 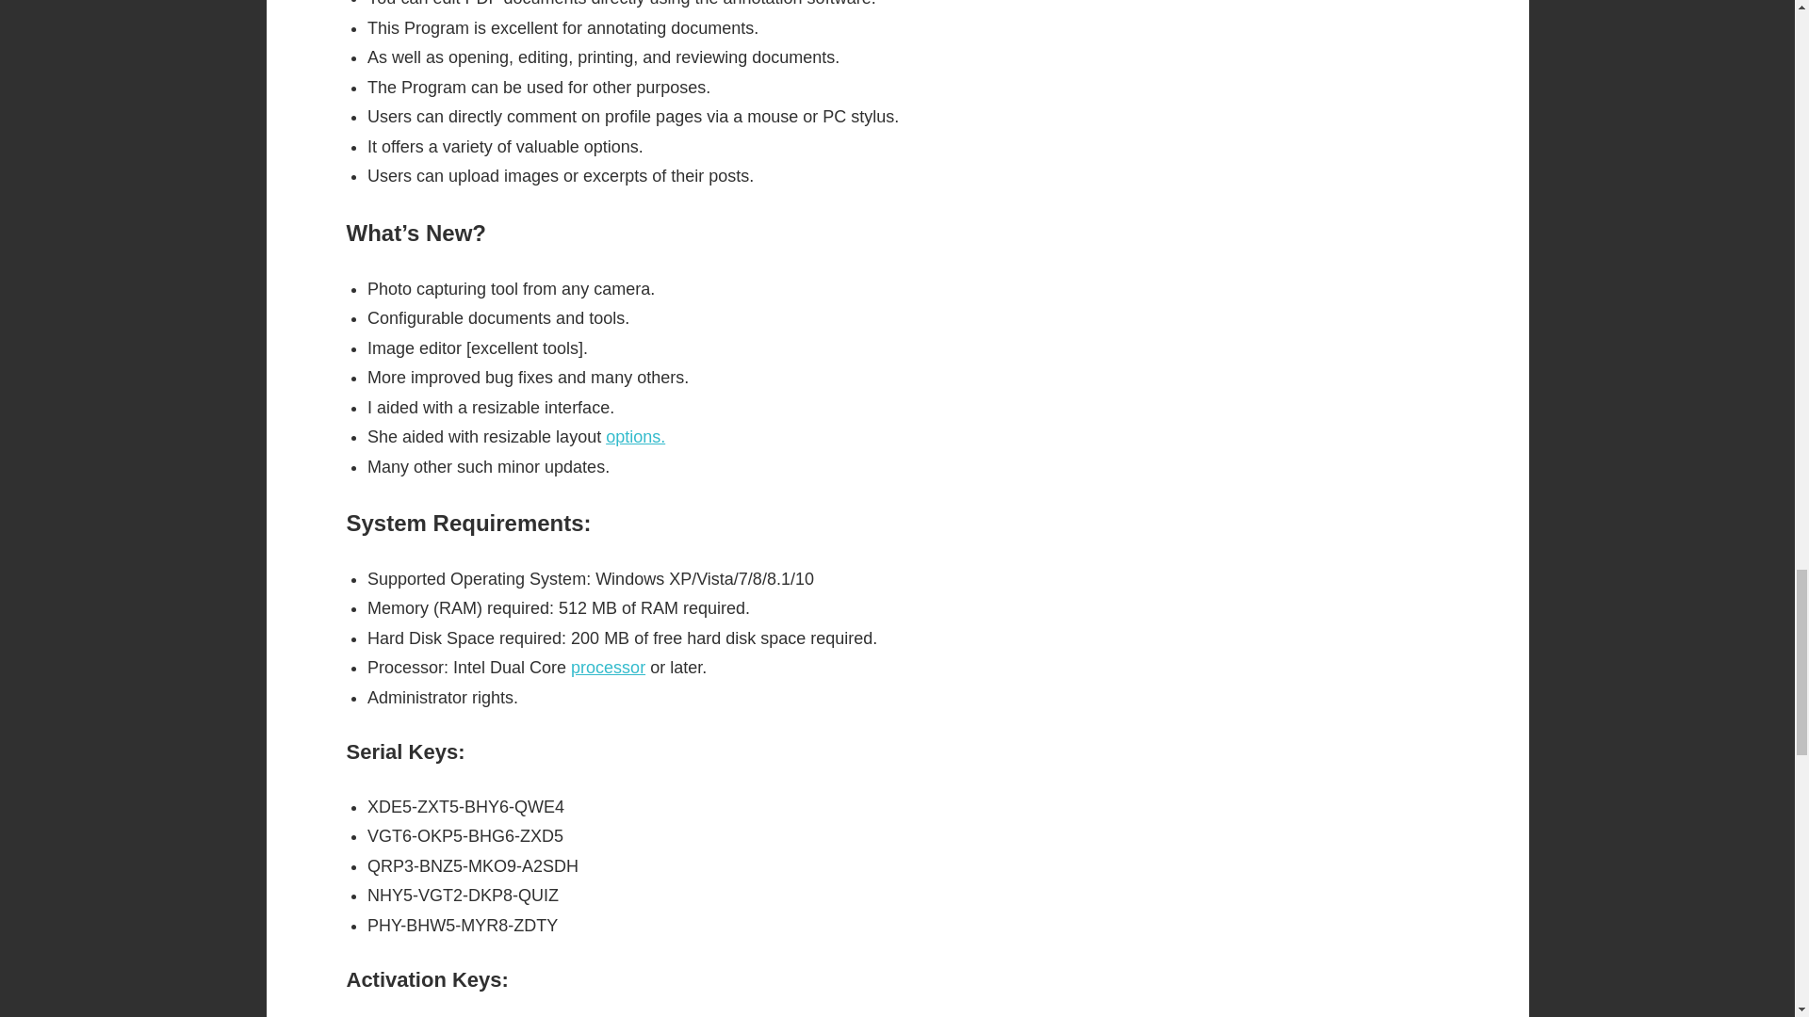 What do you see at coordinates (635, 437) in the screenshot?
I see `options.` at bounding box center [635, 437].